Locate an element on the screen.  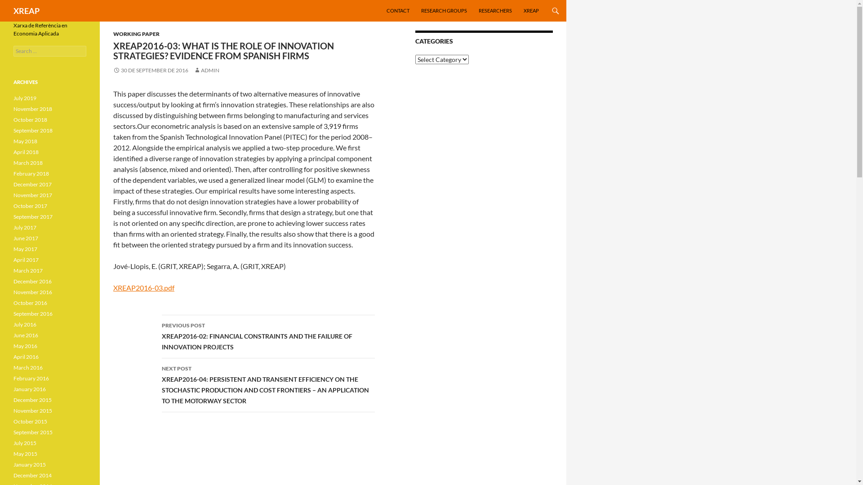
July 2015 is located at coordinates (25, 443).